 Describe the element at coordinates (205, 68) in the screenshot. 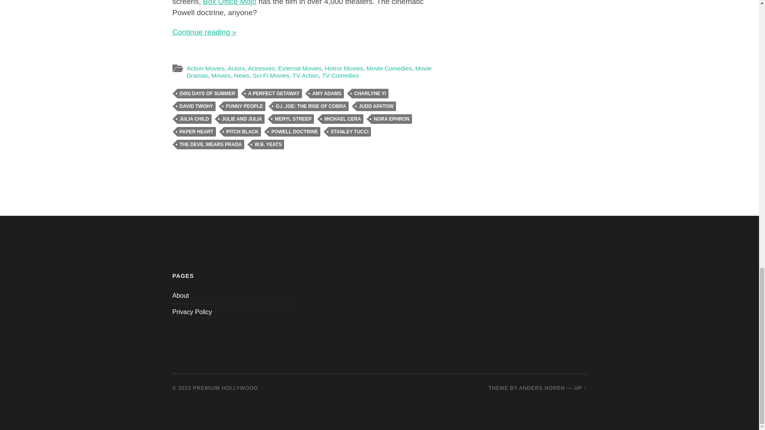

I see `Action Movies` at that location.